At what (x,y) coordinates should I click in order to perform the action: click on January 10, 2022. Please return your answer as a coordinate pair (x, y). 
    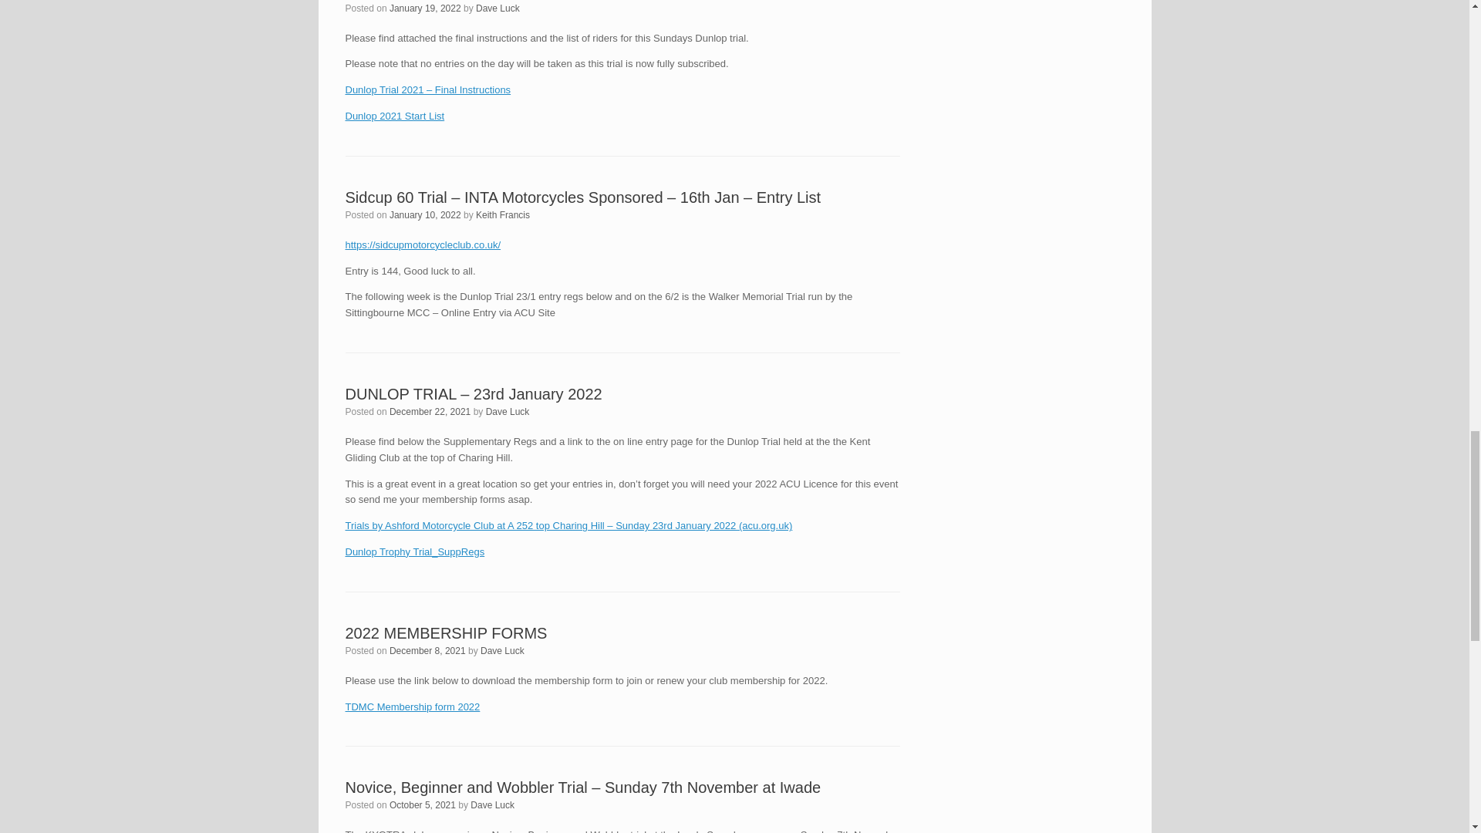
    Looking at the image, I should click on (424, 215).